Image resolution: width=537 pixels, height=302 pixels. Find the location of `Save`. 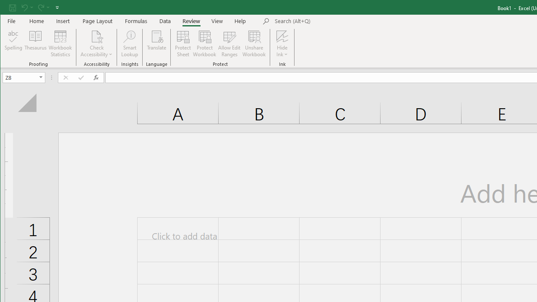

Save is located at coordinates (12, 8).